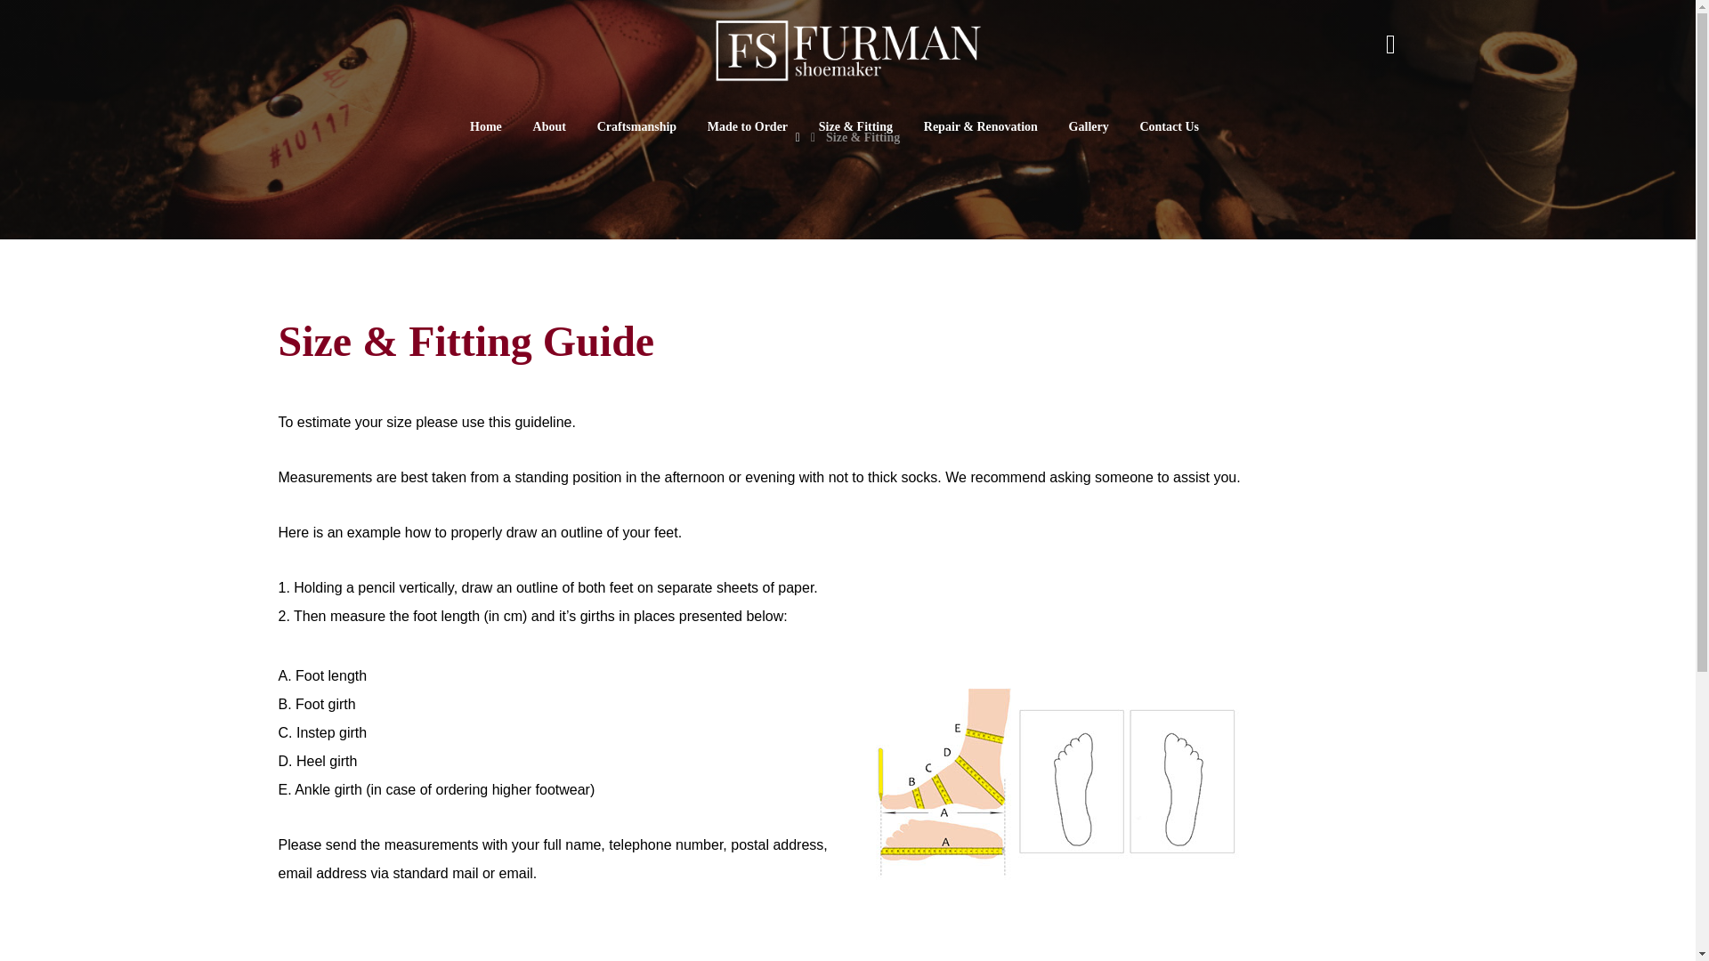 The image size is (1709, 961). I want to click on Furman Shoemaker, so click(847, 50).